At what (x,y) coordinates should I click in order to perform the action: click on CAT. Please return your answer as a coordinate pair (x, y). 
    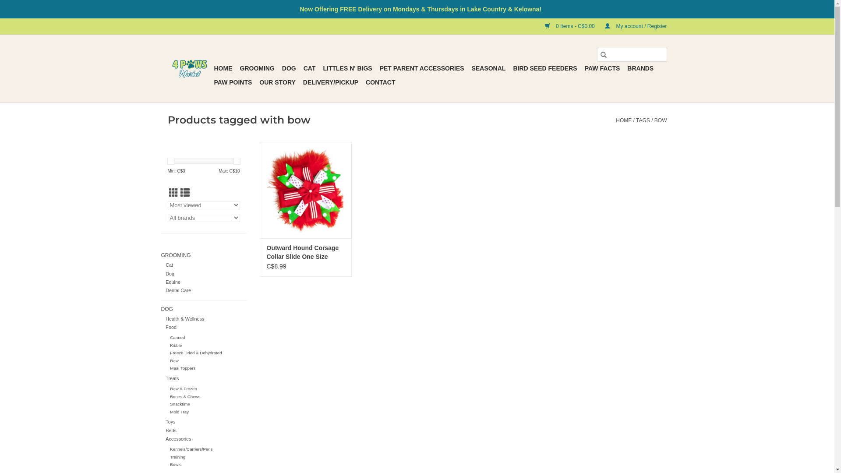
    Looking at the image, I should click on (310, 68).